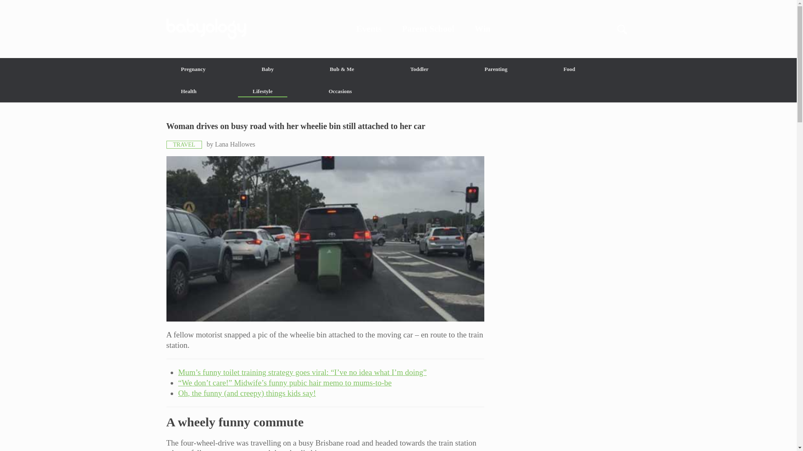 The height and width of the screenshot is (451, 803). I want to click on Parent School, so click(428, 29).